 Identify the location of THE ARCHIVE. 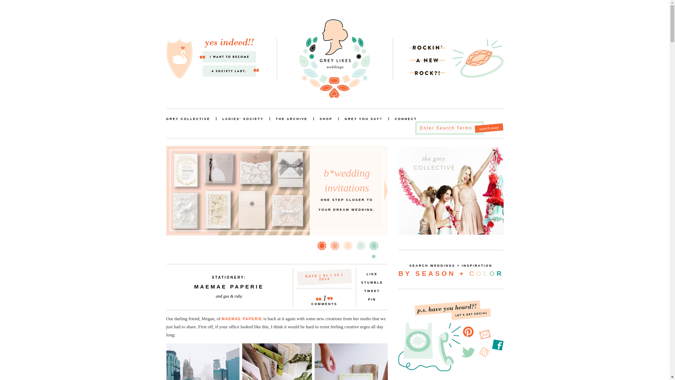
(364, 119).